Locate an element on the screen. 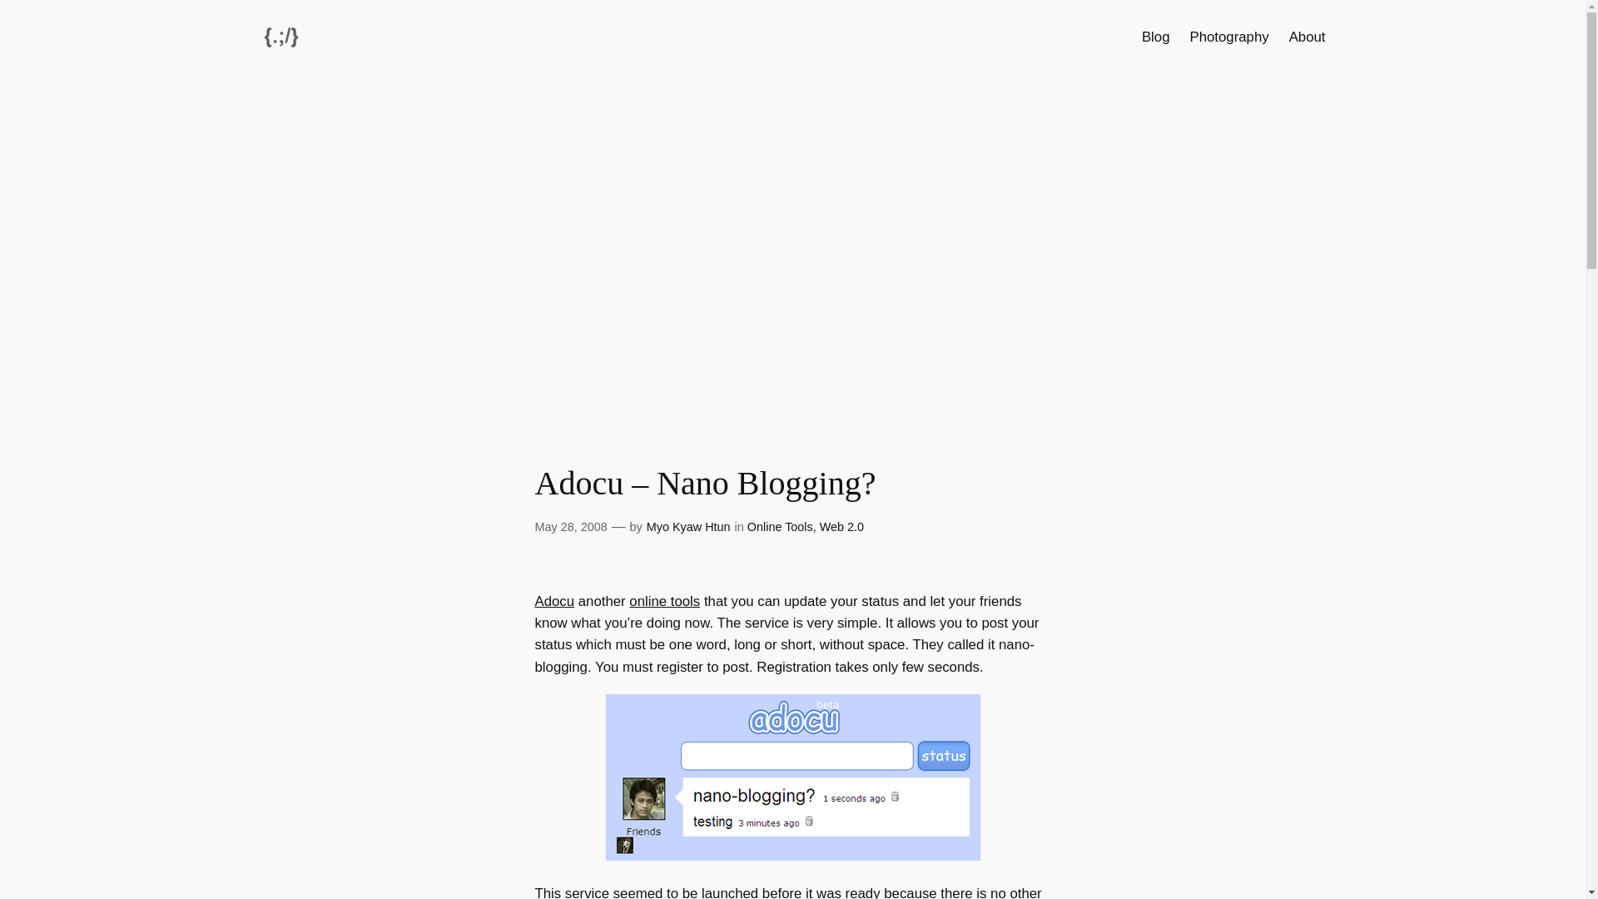  Blog is located at coordinates (1155, 37).